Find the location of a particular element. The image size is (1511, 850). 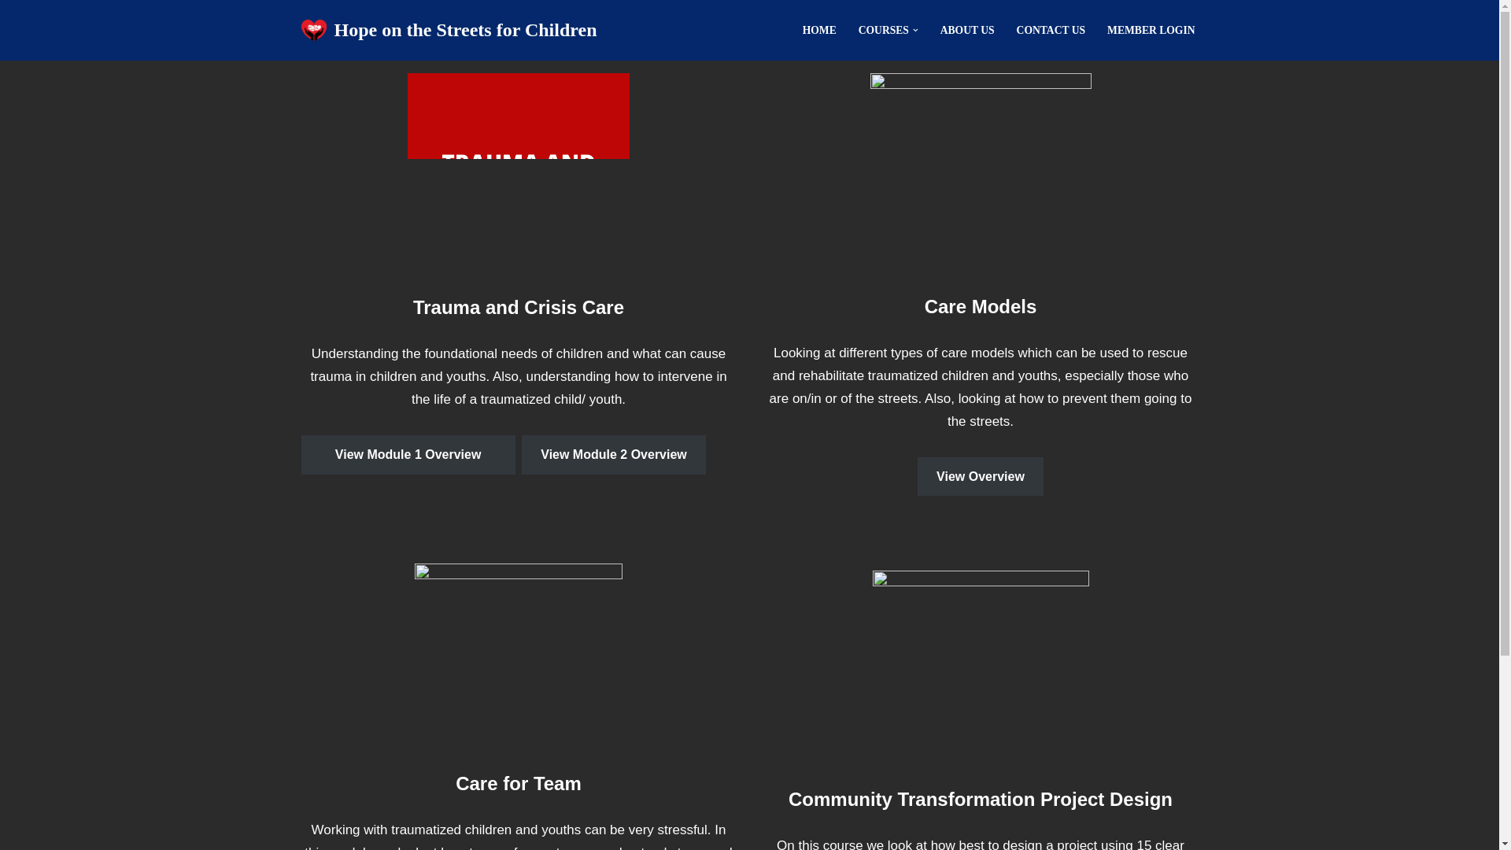

View Module 1 Overview is located at coordinates (408, 454).